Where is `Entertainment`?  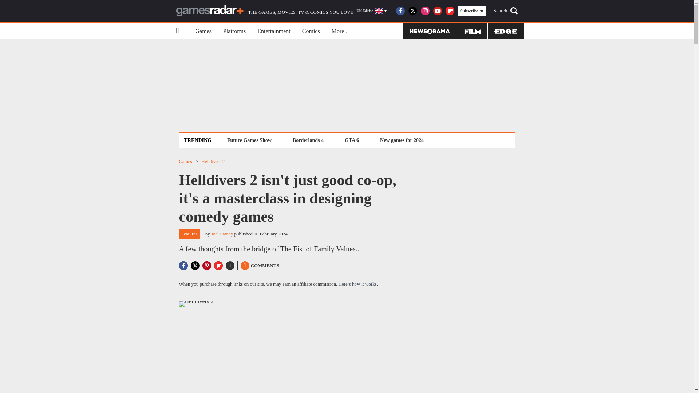 Entertainment is located at coordinates (274, 31).